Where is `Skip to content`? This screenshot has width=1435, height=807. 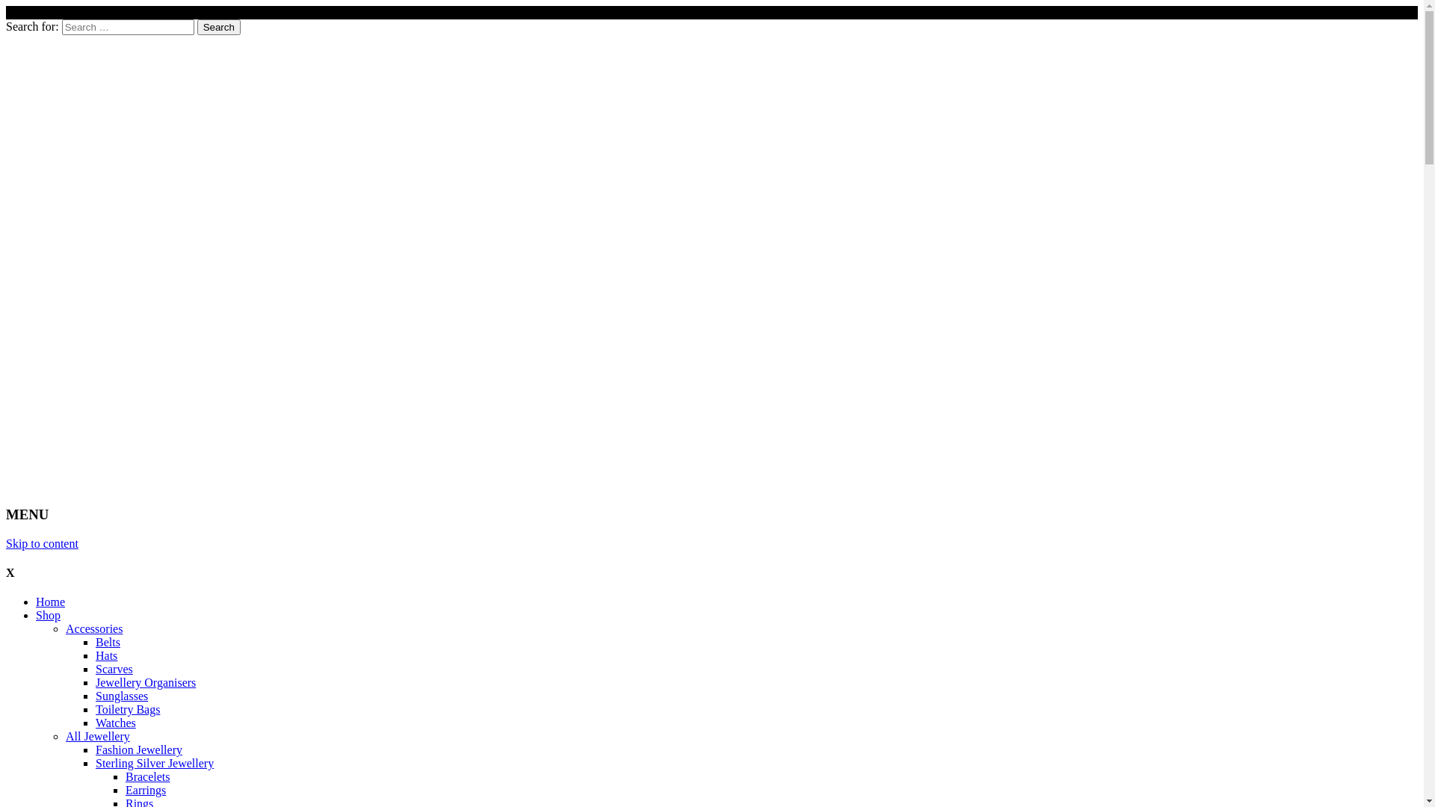 Skip to content is located at coordinates (42, 544).